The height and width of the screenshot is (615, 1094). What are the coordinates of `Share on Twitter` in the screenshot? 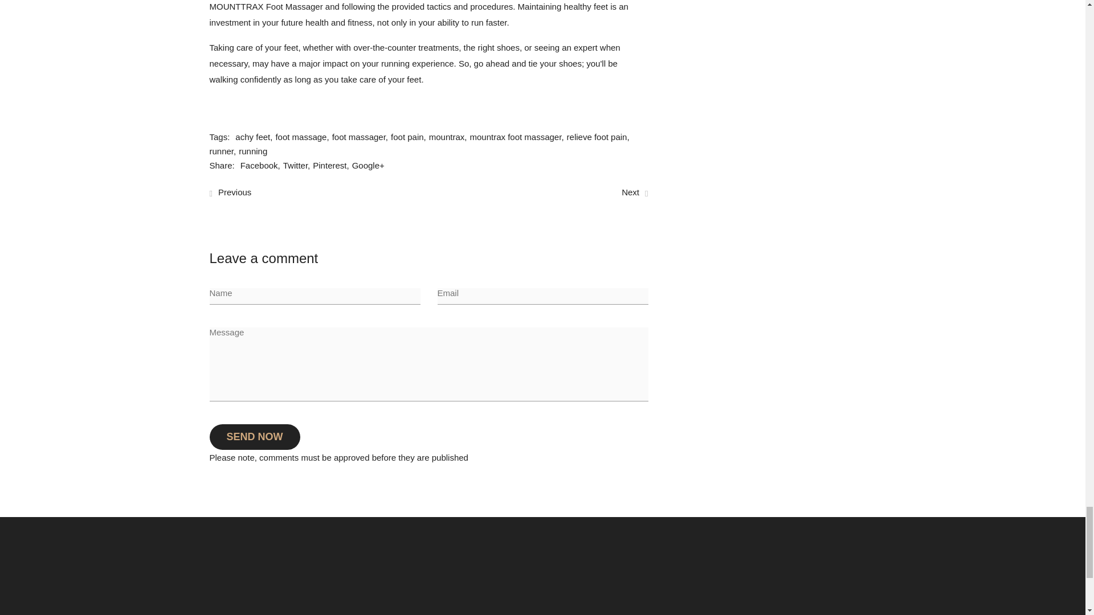 It's located at (298, 165).